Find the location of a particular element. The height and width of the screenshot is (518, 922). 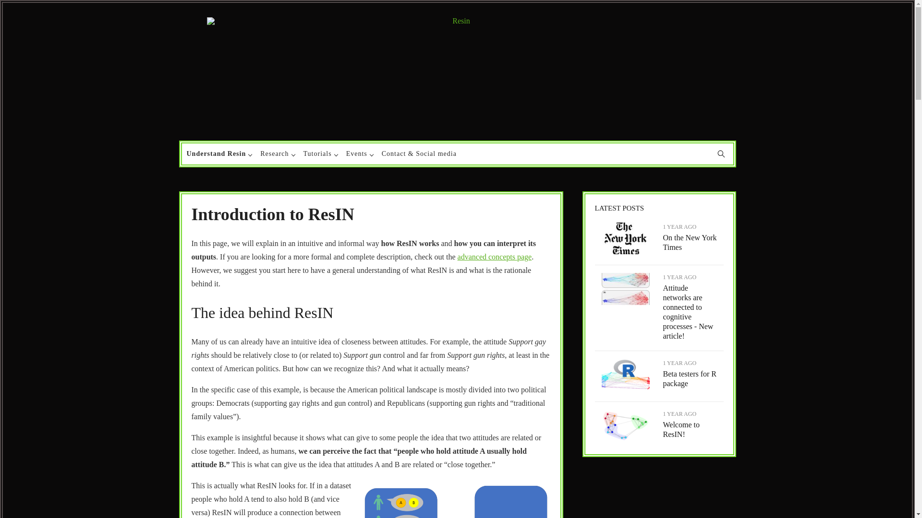

Welcome to ResIN! is located at coordinates (625, 439).